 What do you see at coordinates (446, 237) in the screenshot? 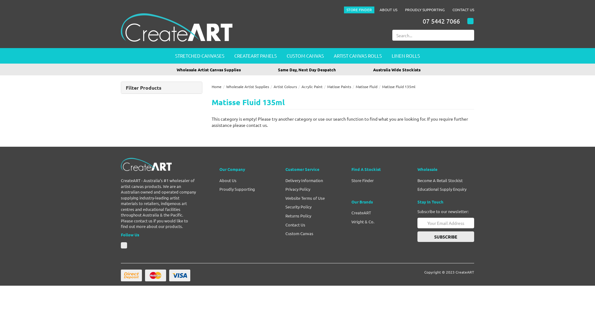
I see `Subscribe` at bounding box center [446, 237].